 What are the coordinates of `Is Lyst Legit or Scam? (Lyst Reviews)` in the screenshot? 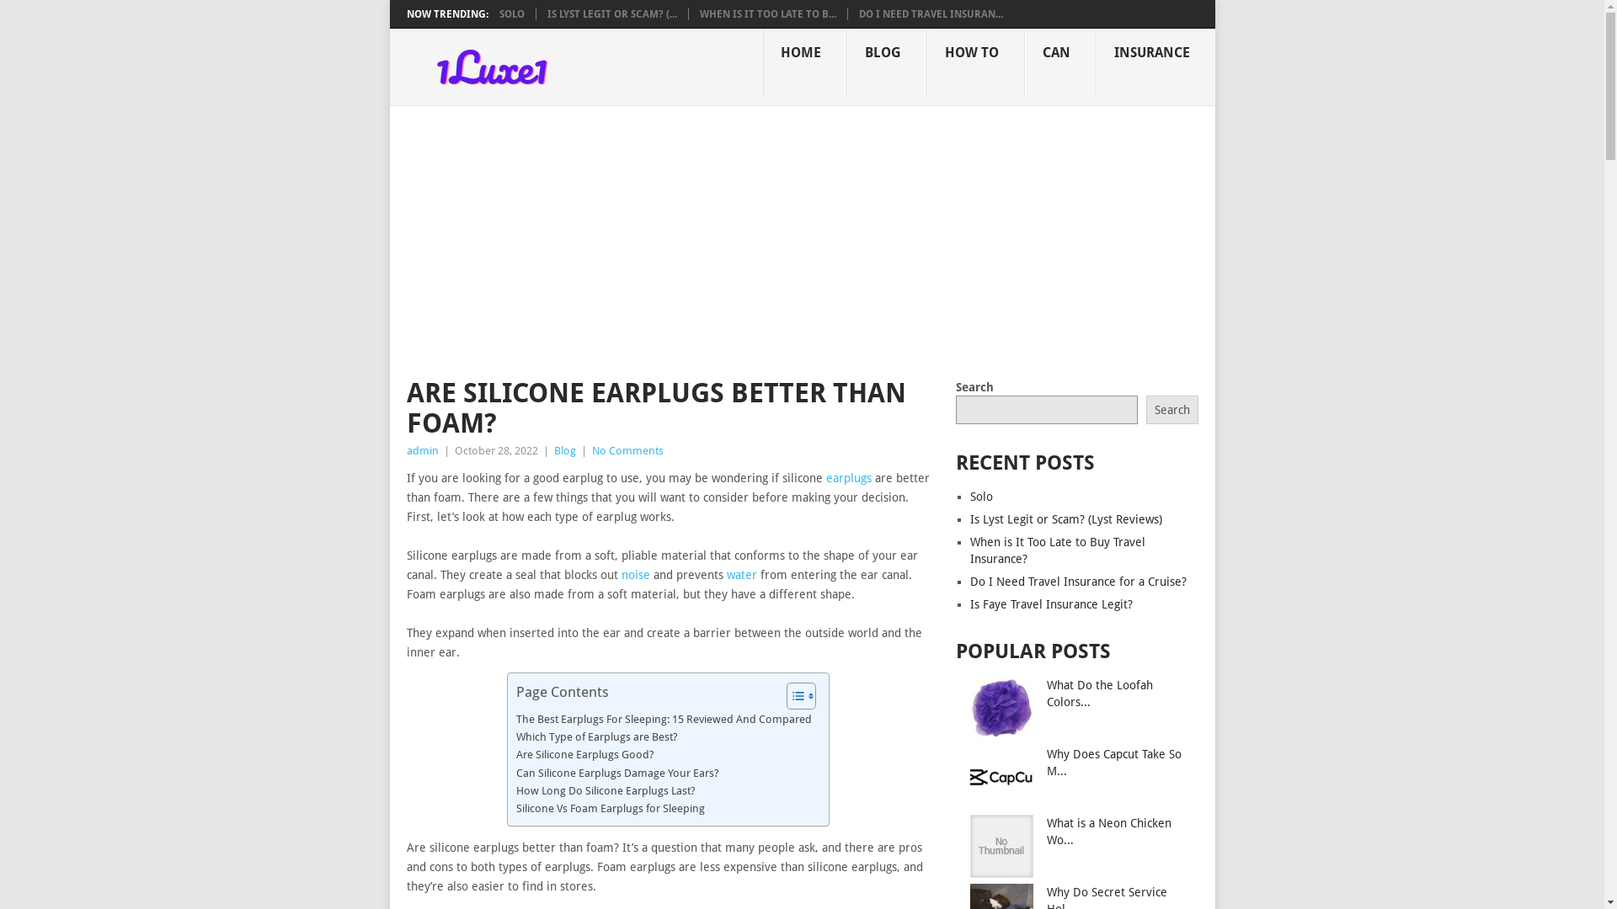 It's located at (1066, 519).